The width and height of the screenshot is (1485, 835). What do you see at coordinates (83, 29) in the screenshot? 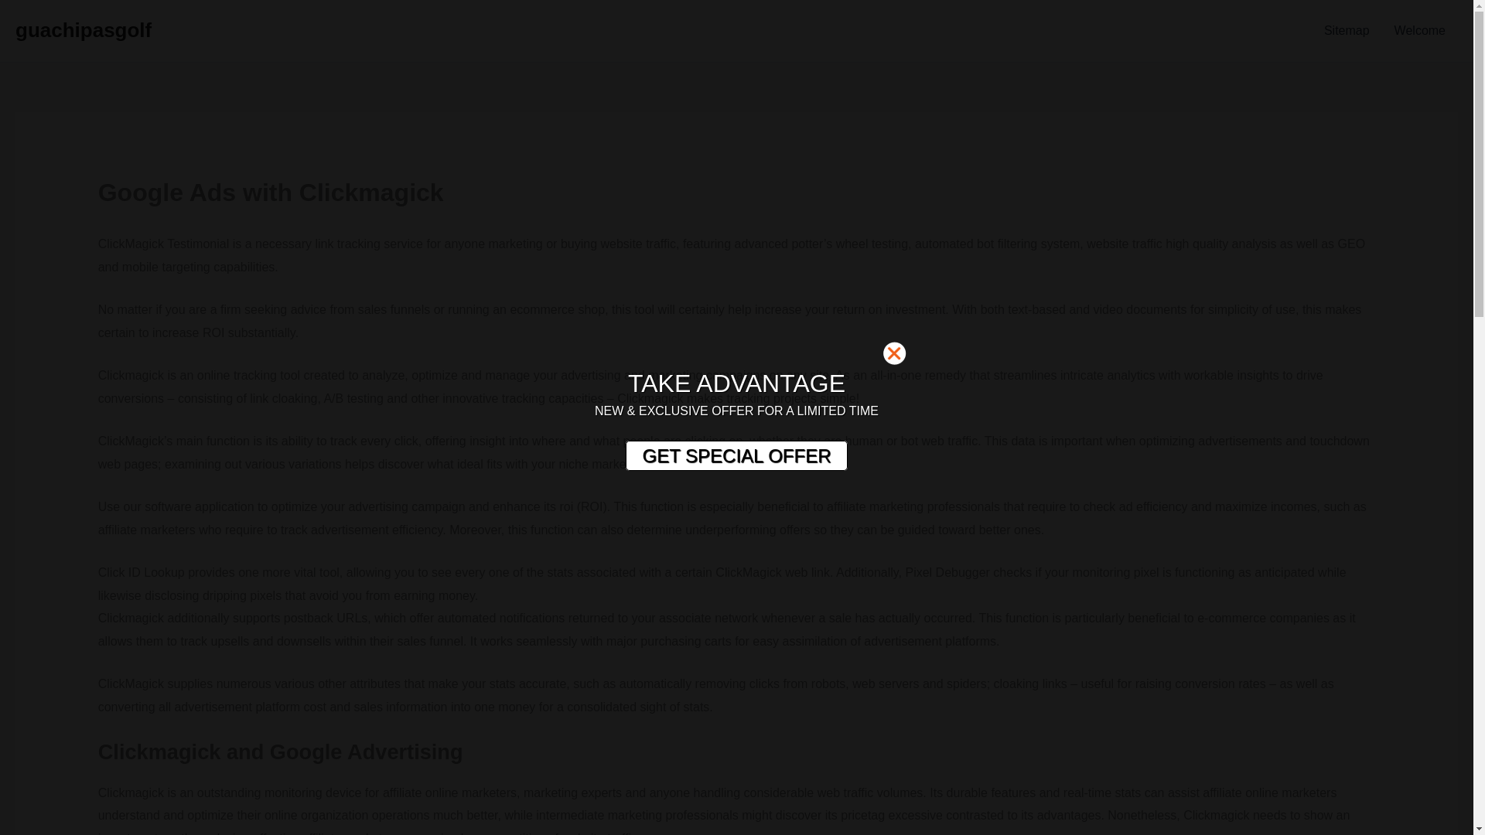
I see `guachipasgolf` at bounding box center [83, 29].